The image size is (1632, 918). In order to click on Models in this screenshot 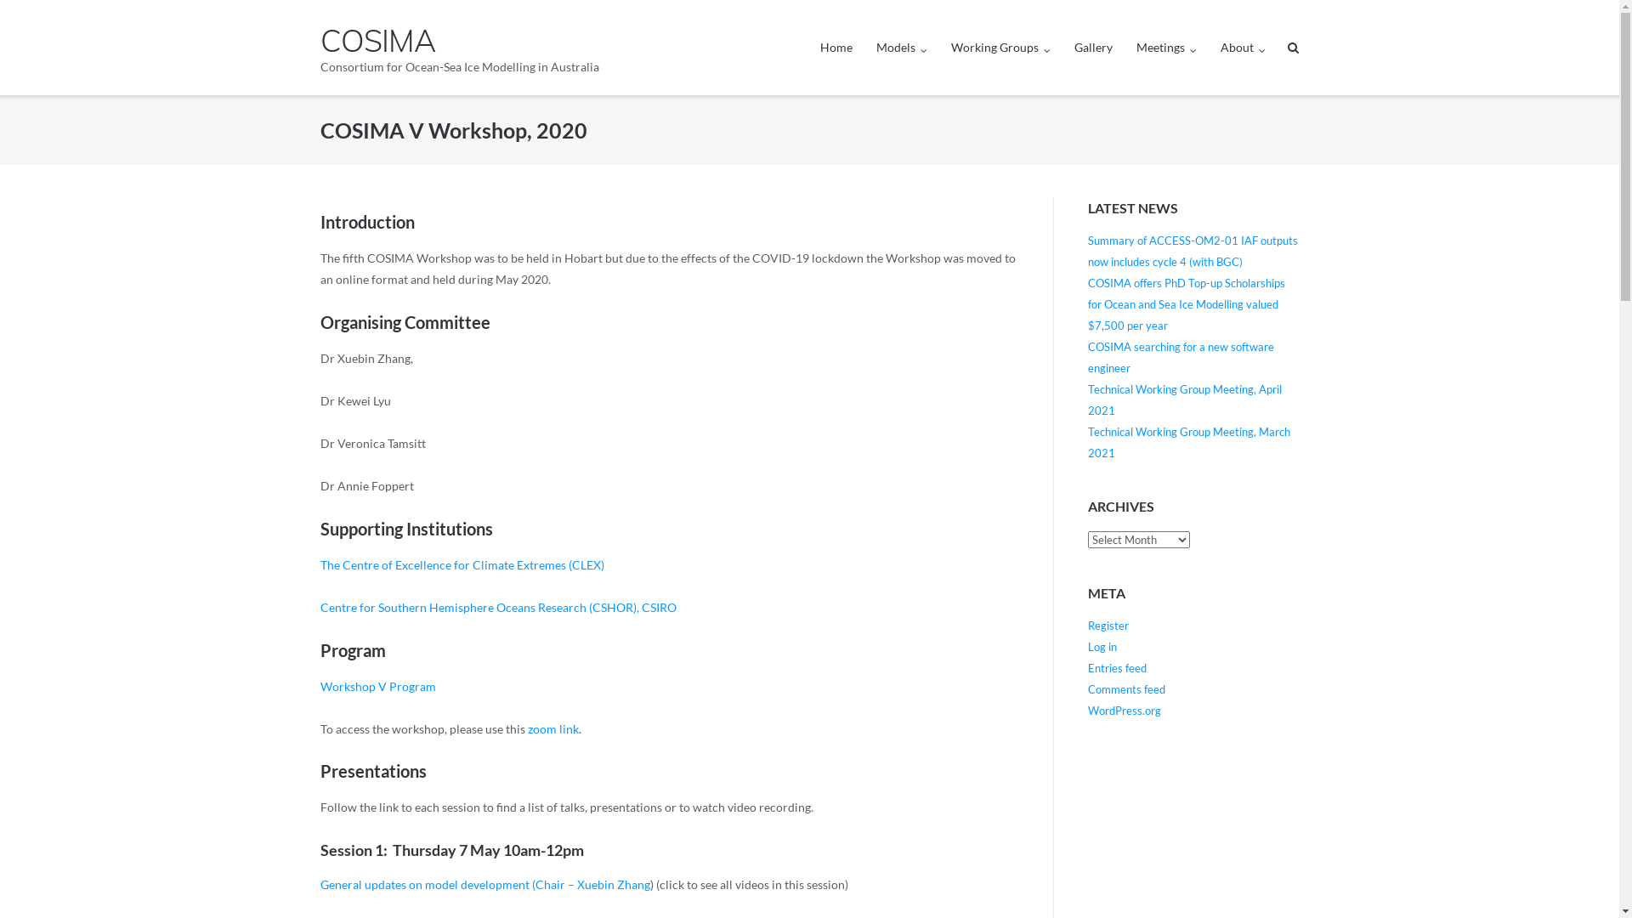, I will do `click(902, 48)`.